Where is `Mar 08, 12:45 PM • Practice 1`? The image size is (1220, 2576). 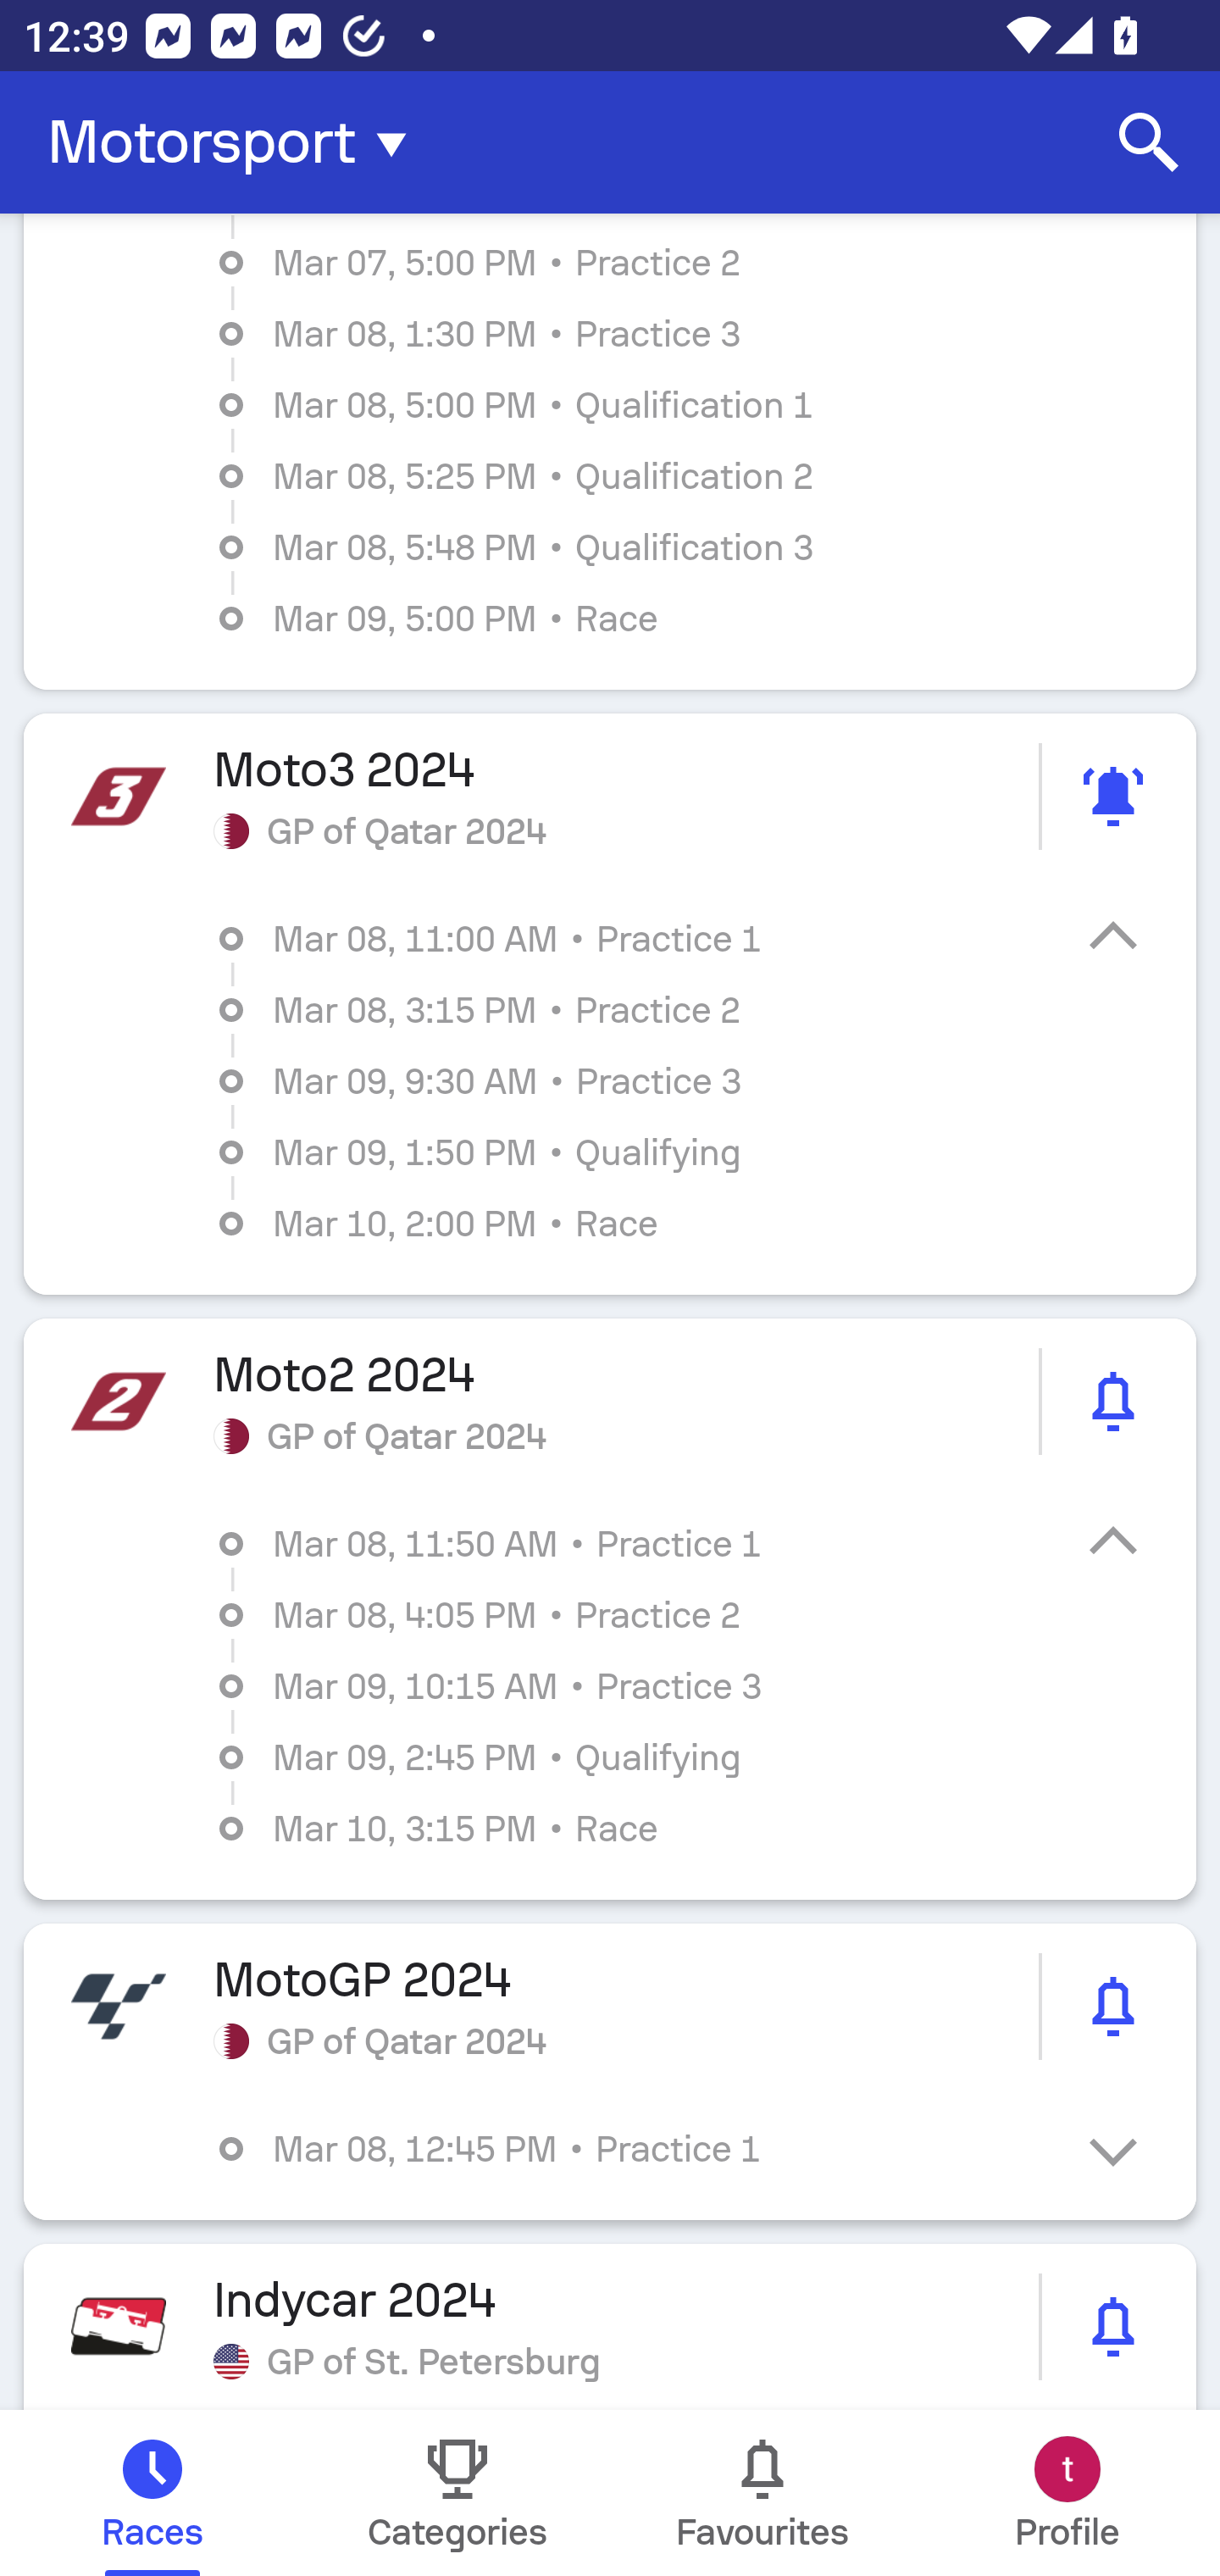 Mar 08, 12:45 PM • Practice 1 is located at coordinates (634, 2149).